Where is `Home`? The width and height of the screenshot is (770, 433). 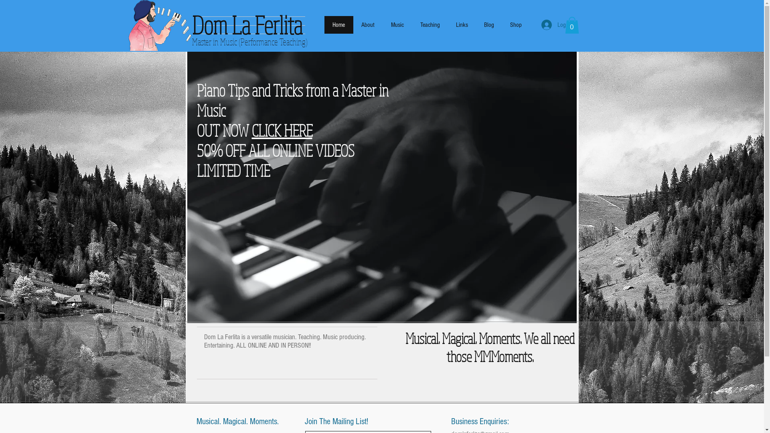
Home is located at coordinates (338, 25).